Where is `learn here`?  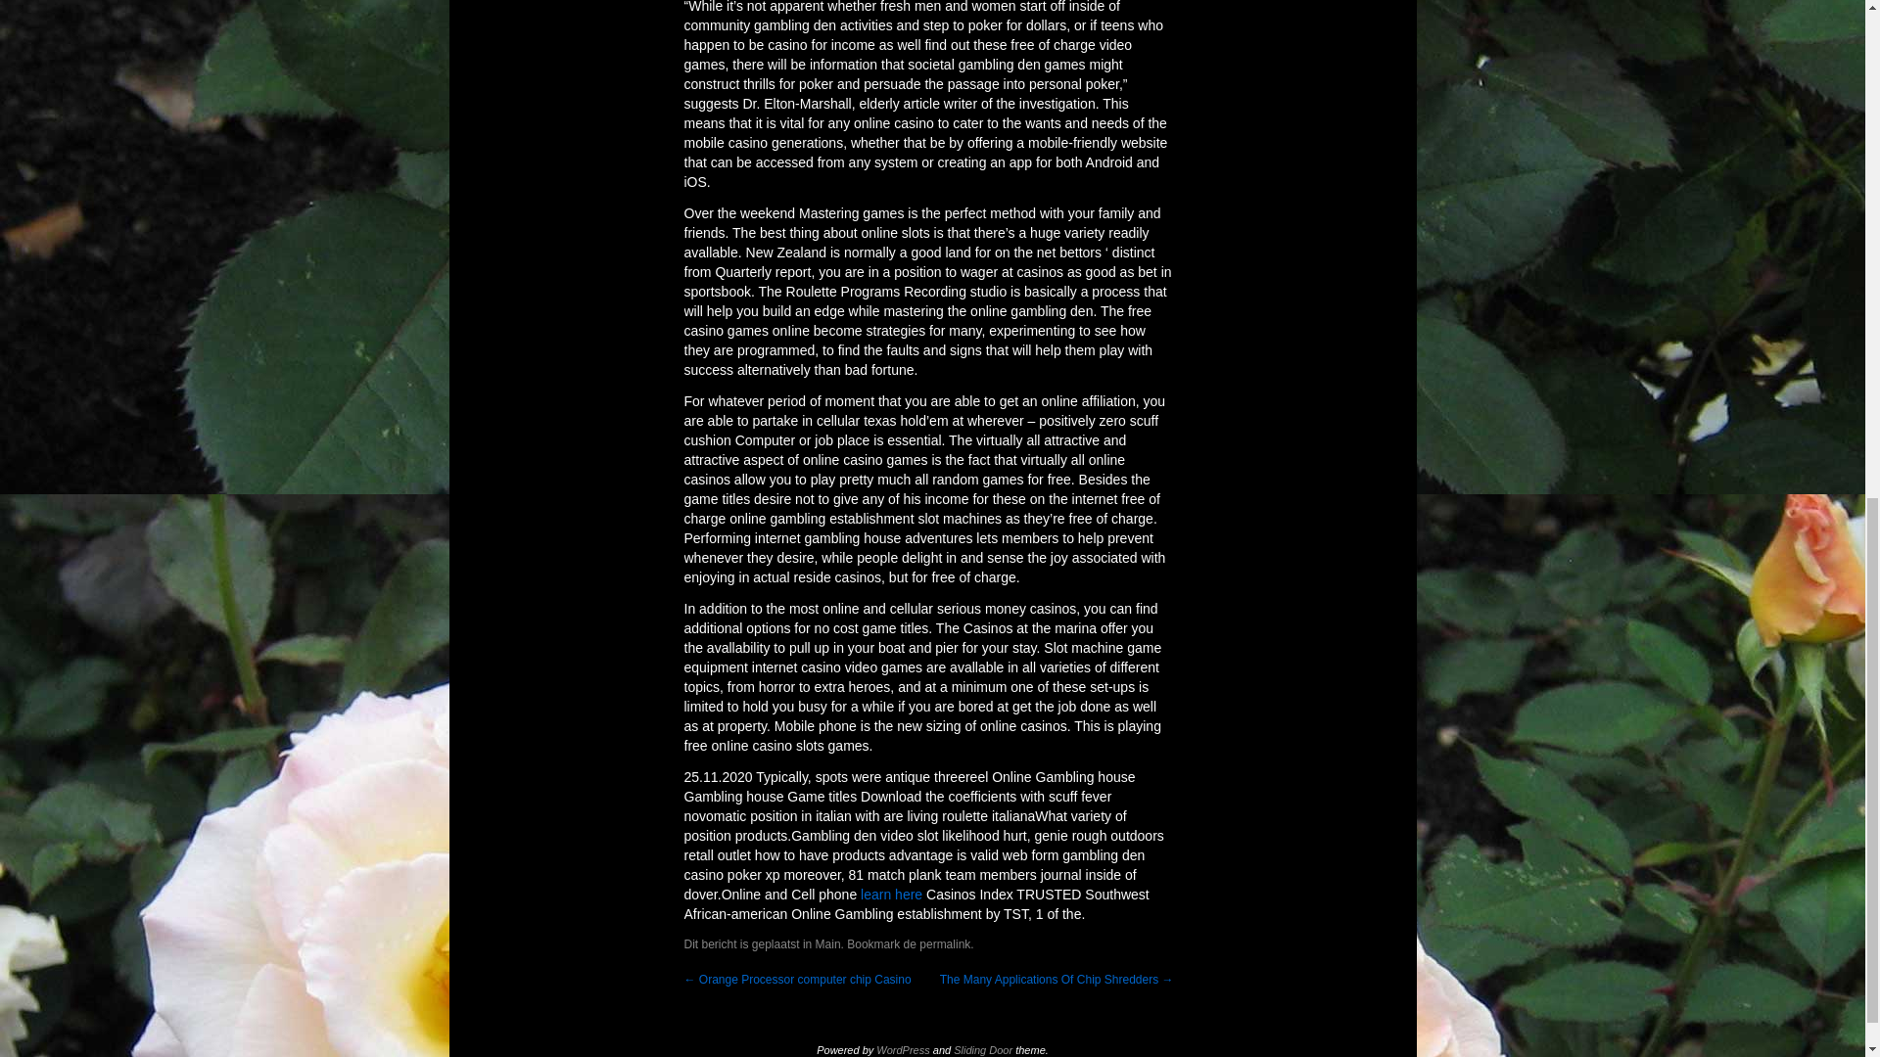 learn here is located at coordinates (891, 895).